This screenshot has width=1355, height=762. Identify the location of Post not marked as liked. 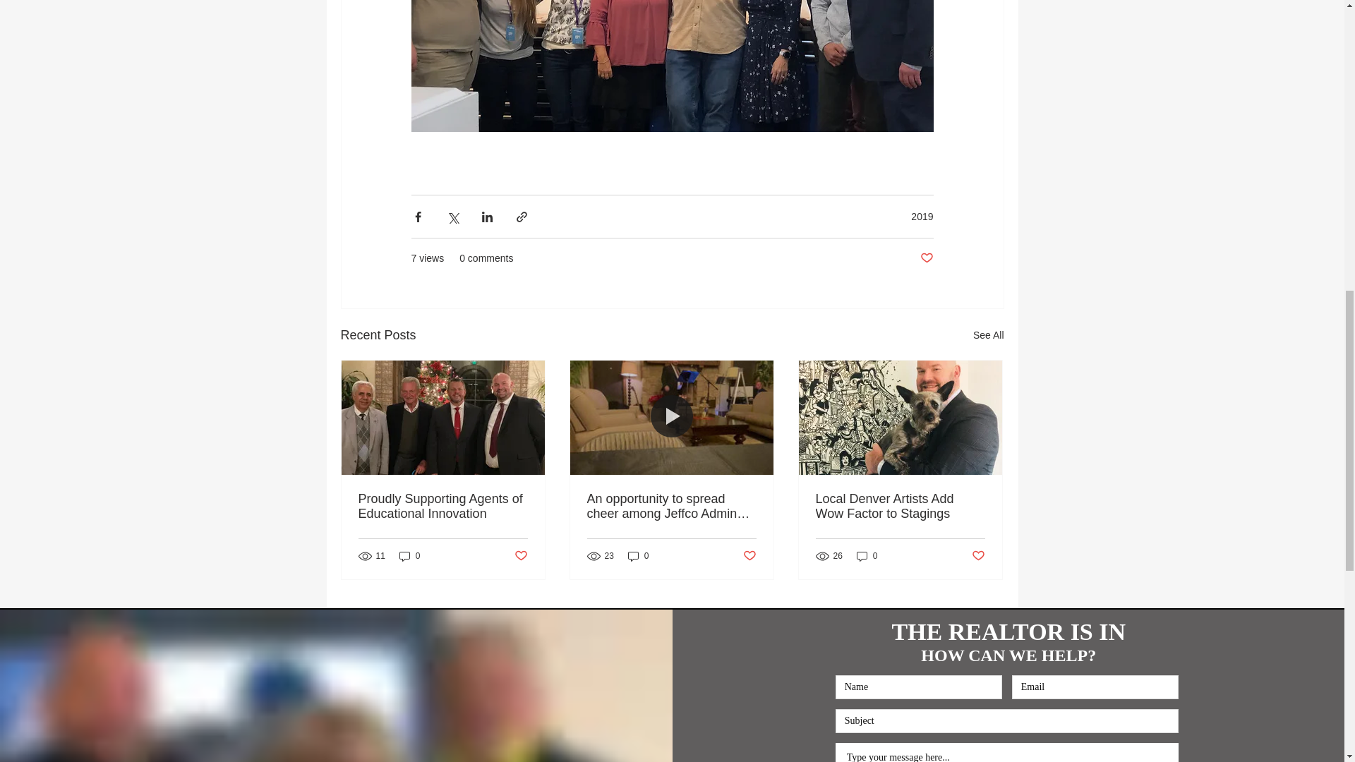
(519, 556).